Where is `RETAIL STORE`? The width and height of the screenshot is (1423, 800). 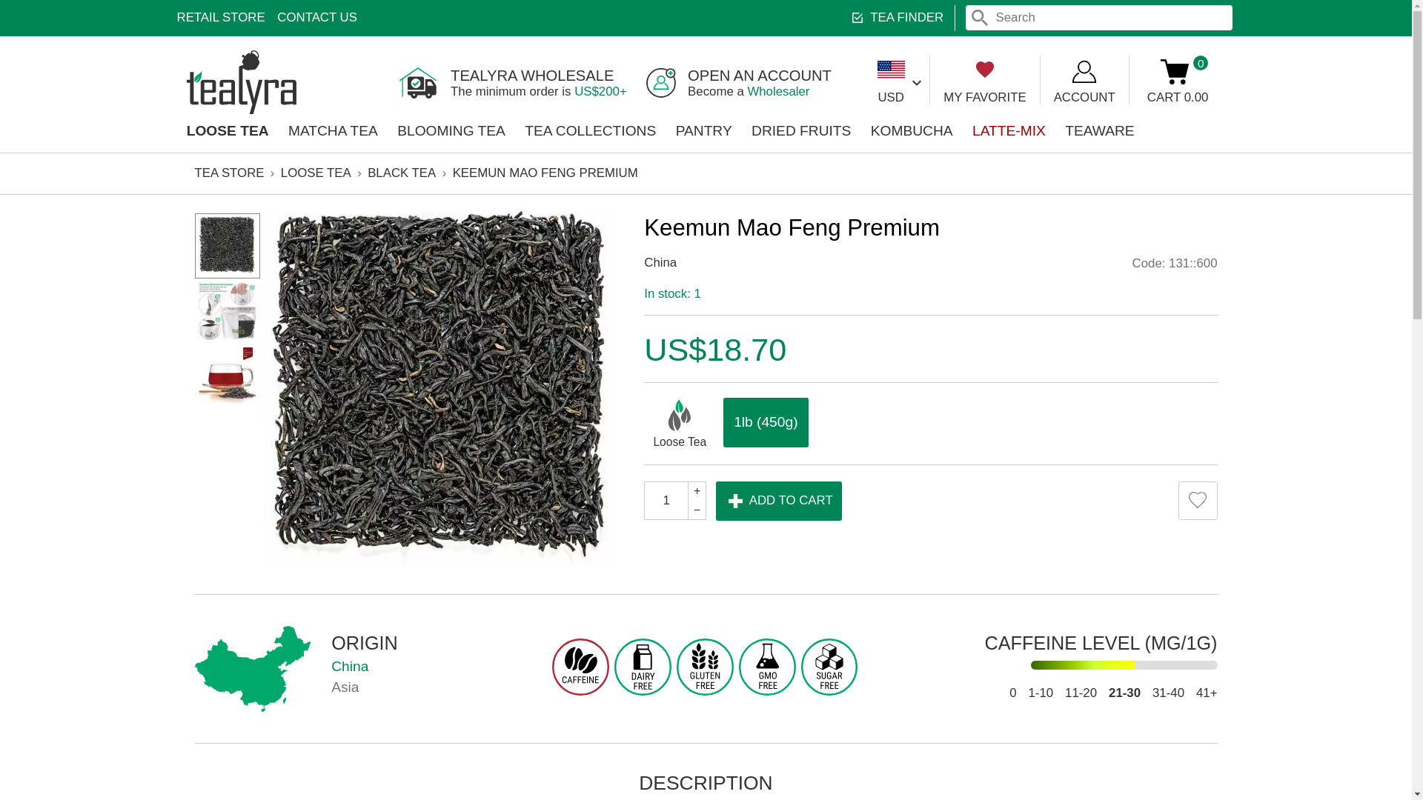 RETAIL STORE is located at coordinates (190, 109).